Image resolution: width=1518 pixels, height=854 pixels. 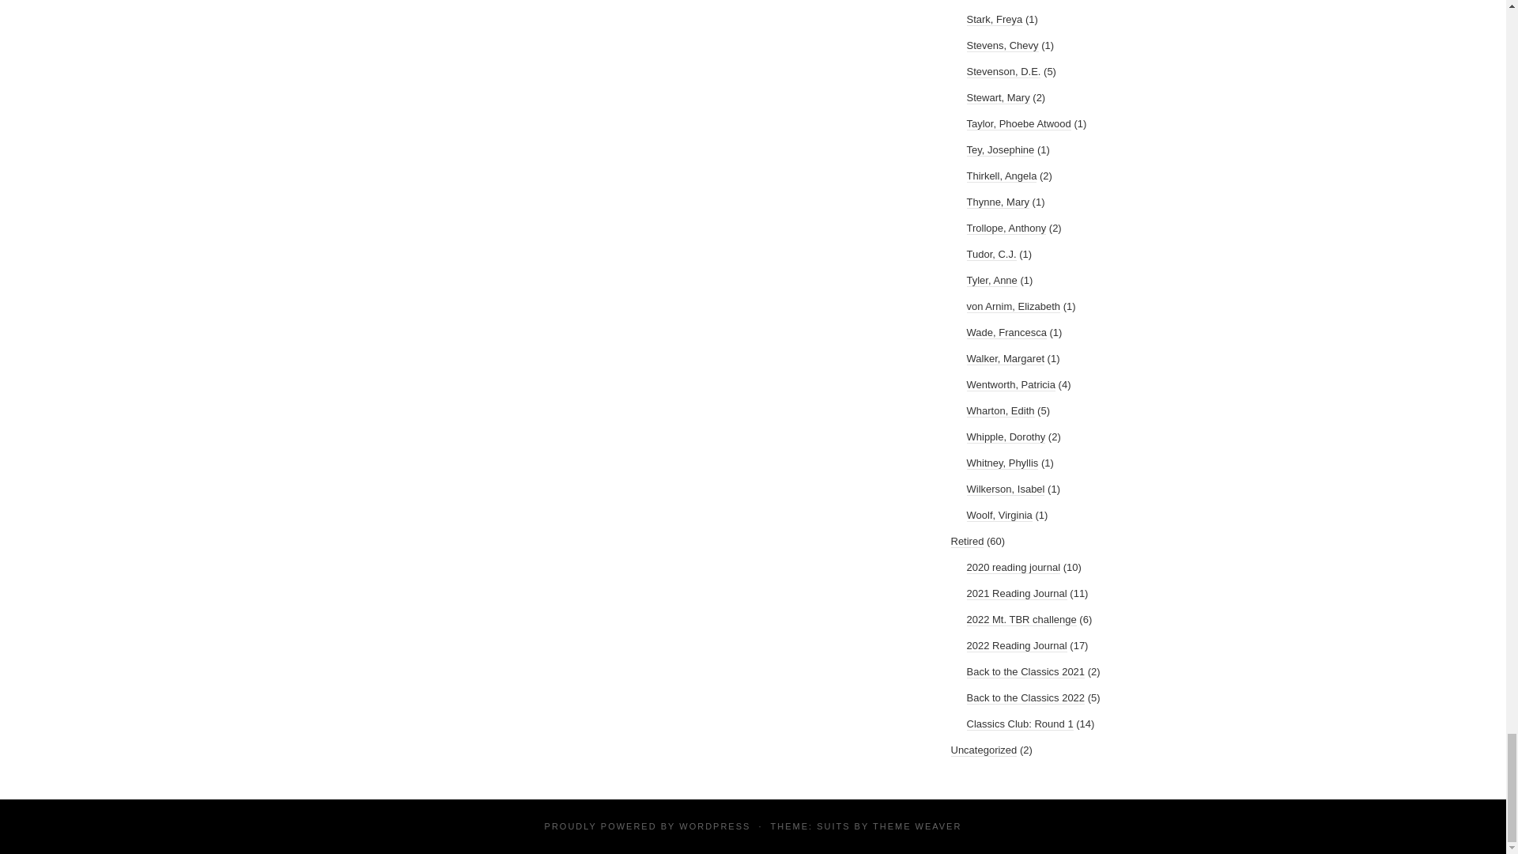 What do you see at coordinates (714, 825) in the screenshot?
I see `Semantic Personal Publishing Platform` at bounding box center [714, 825].